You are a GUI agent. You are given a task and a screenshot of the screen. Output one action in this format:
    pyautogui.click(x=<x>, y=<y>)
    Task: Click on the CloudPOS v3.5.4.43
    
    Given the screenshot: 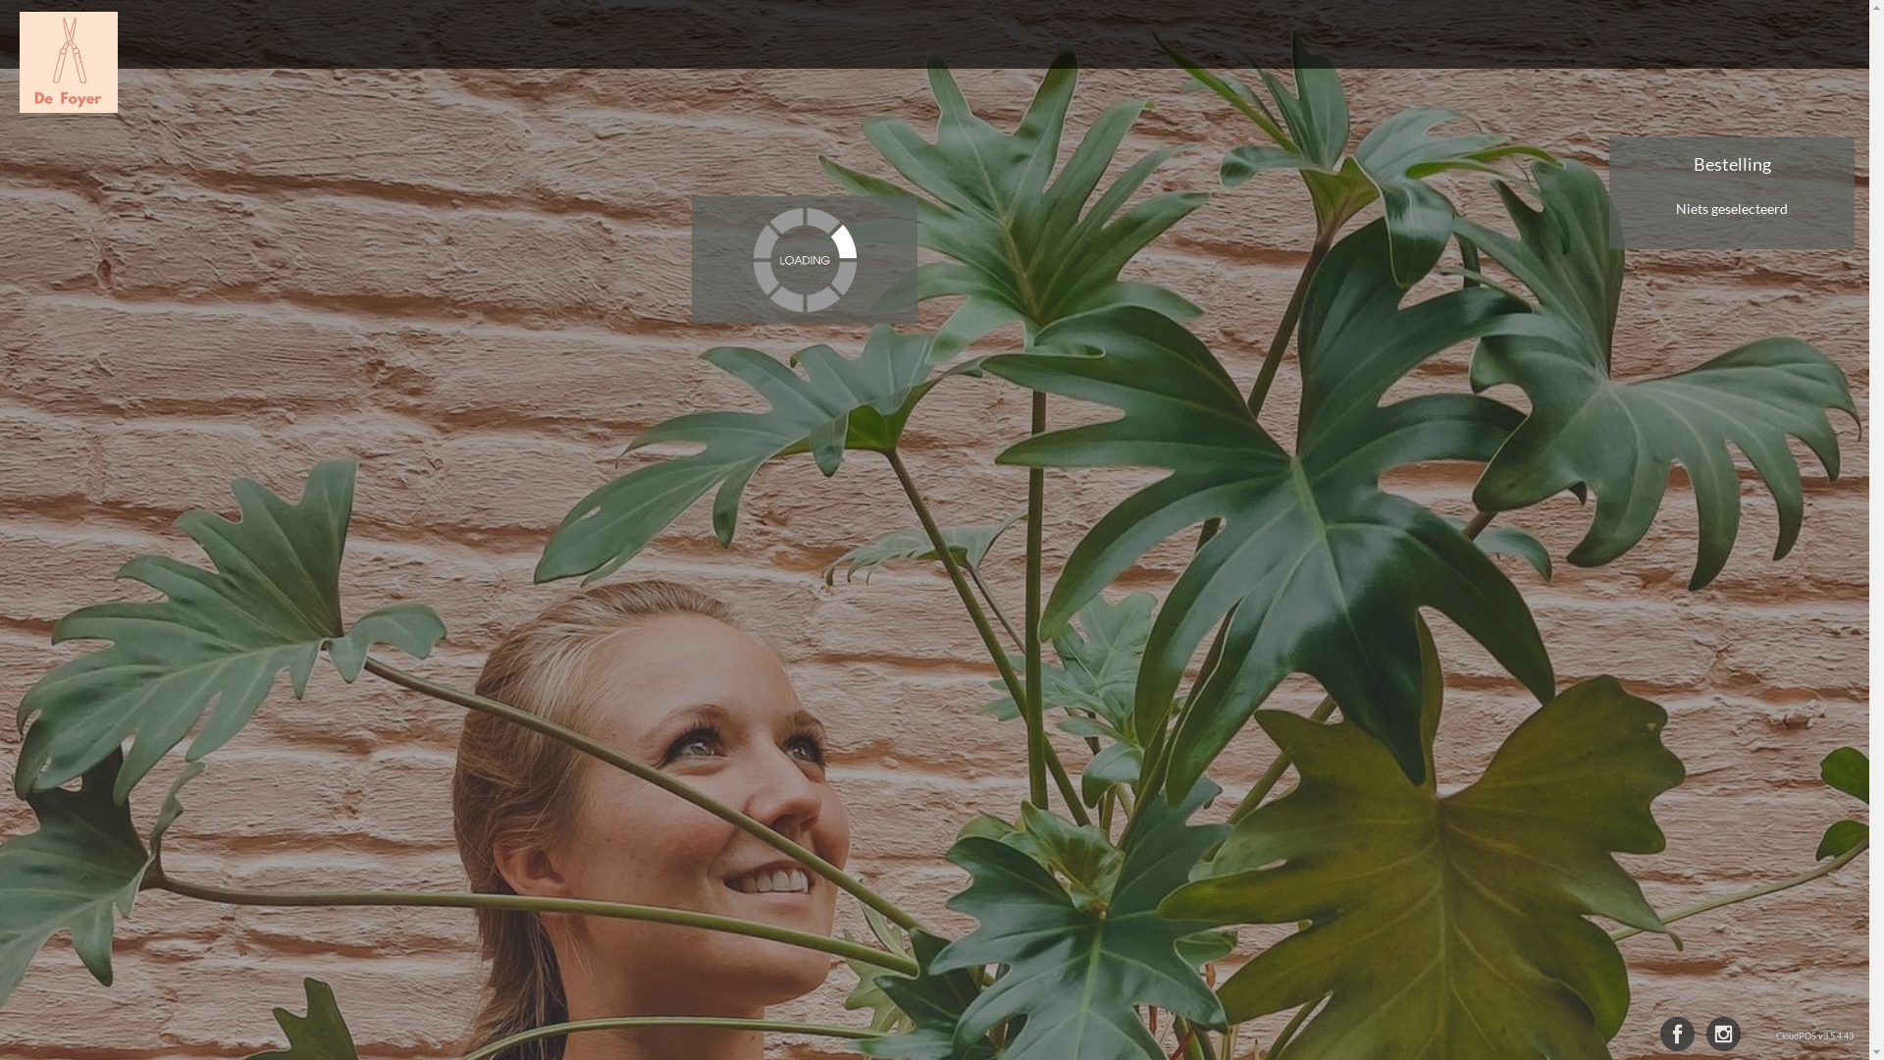 What is the action you would take?
    pyautogui.click(x=1815, y=1033)
    